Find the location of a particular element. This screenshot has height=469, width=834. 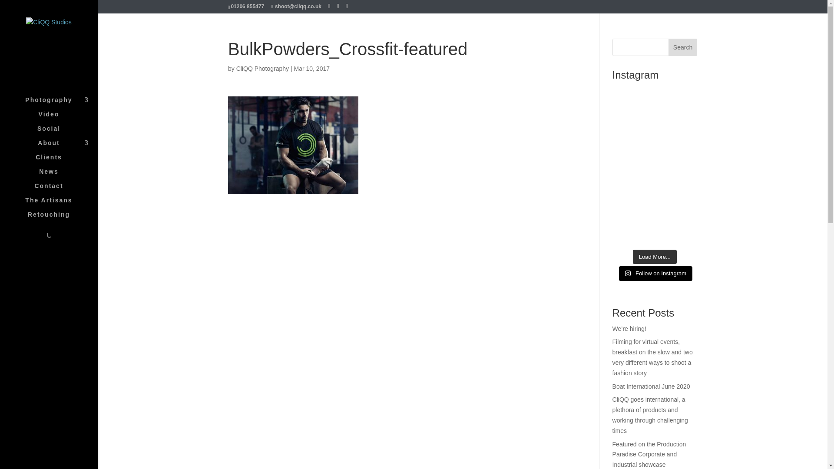

Clients is located at coordinates (57, 161).